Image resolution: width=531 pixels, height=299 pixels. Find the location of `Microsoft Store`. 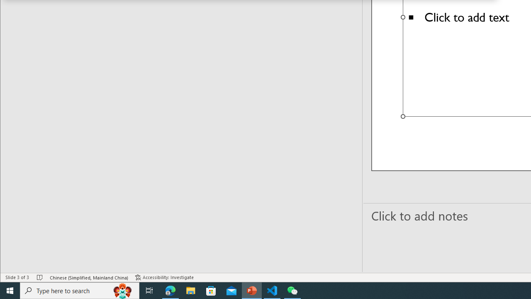

Microsoft Store is located at coordinates (211, 291).